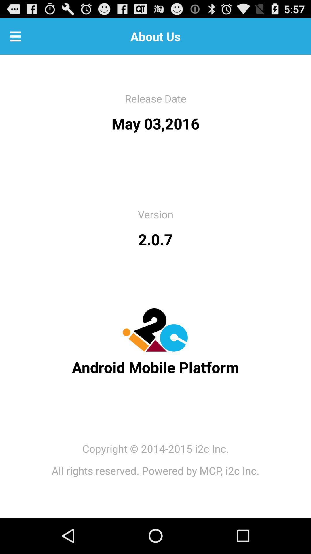  I want to click on turn off the item at the top left corner, so click(15, 36).